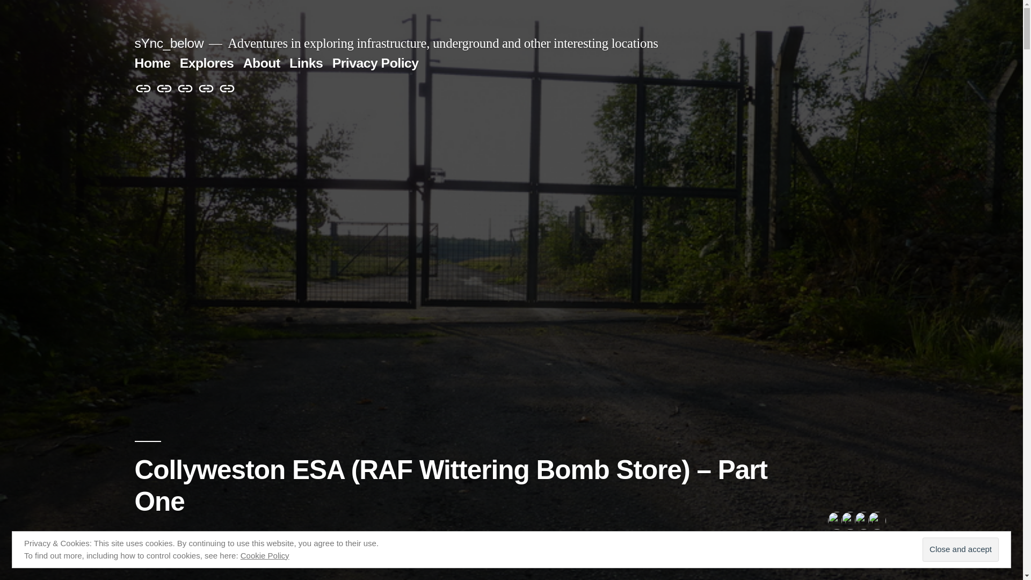 The height and width of the screenshot is (580, 1031). Describe the element at coordinates (221, 536) in the screenshot. I see `August 18, 2010` at that location.